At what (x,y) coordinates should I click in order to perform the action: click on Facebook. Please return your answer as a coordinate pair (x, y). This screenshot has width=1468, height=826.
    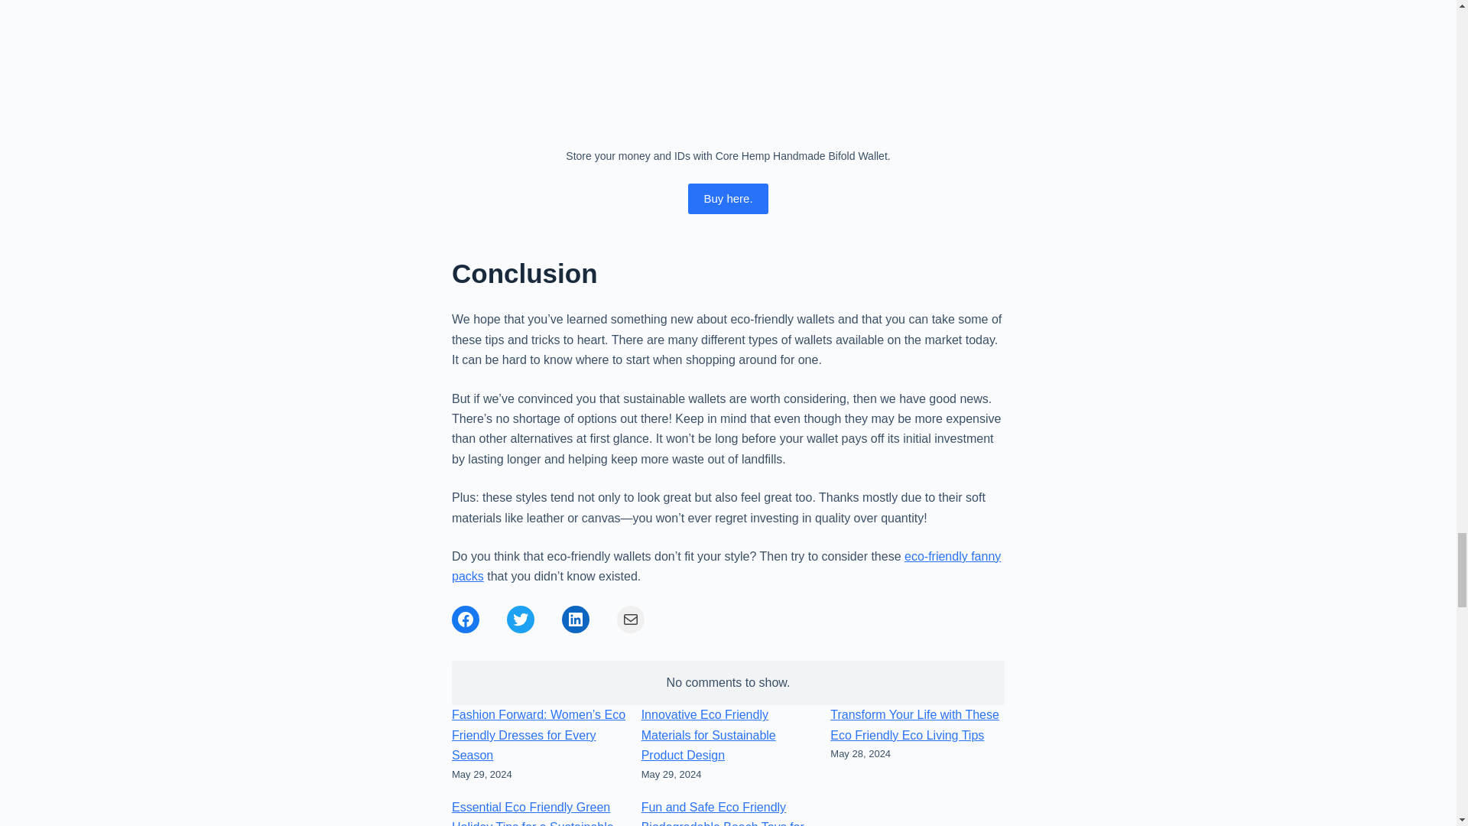
    Looking at the image, I should click on (466, 619).